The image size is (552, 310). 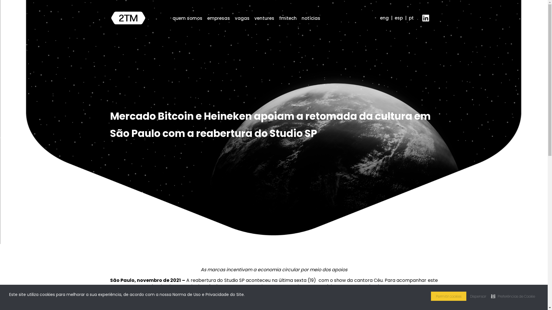 What do you see at coordinates (398, 18) in the screenshot?
I see `esp` at bounding box center [398, 18].